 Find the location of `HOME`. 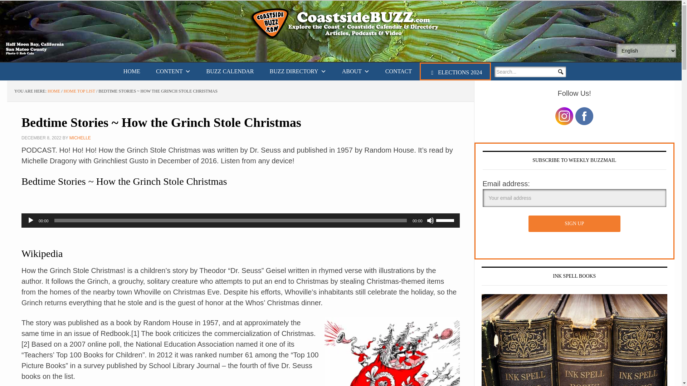

HOME is located at coordinates (132, 71).